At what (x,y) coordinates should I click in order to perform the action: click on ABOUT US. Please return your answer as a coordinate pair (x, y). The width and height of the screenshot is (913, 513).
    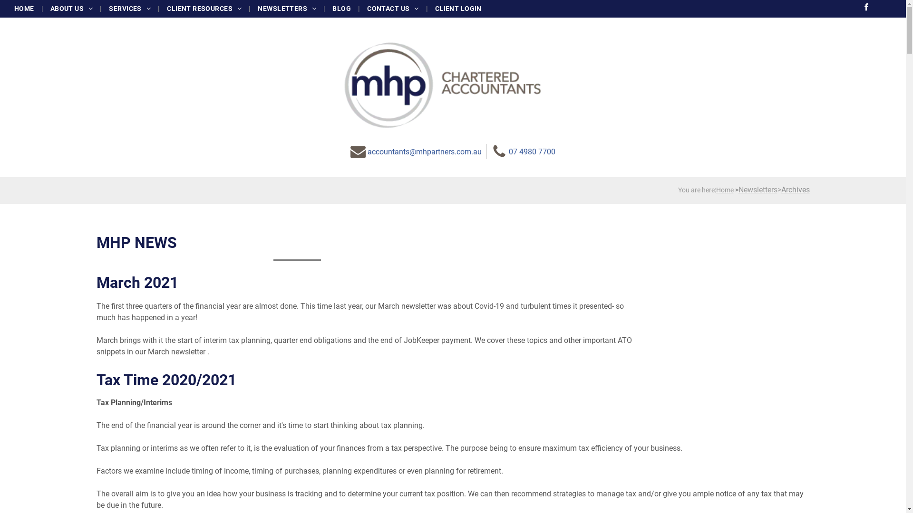
    Looking at the image, I should click on (72, 9).